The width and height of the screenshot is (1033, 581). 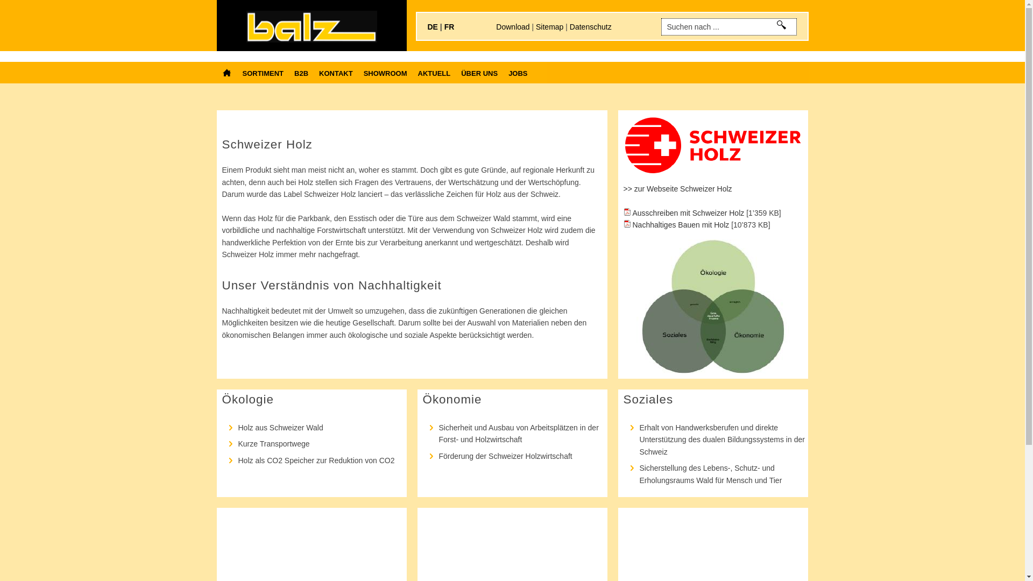 I want to click on SHOWROOM, so click(x=385, y=73).